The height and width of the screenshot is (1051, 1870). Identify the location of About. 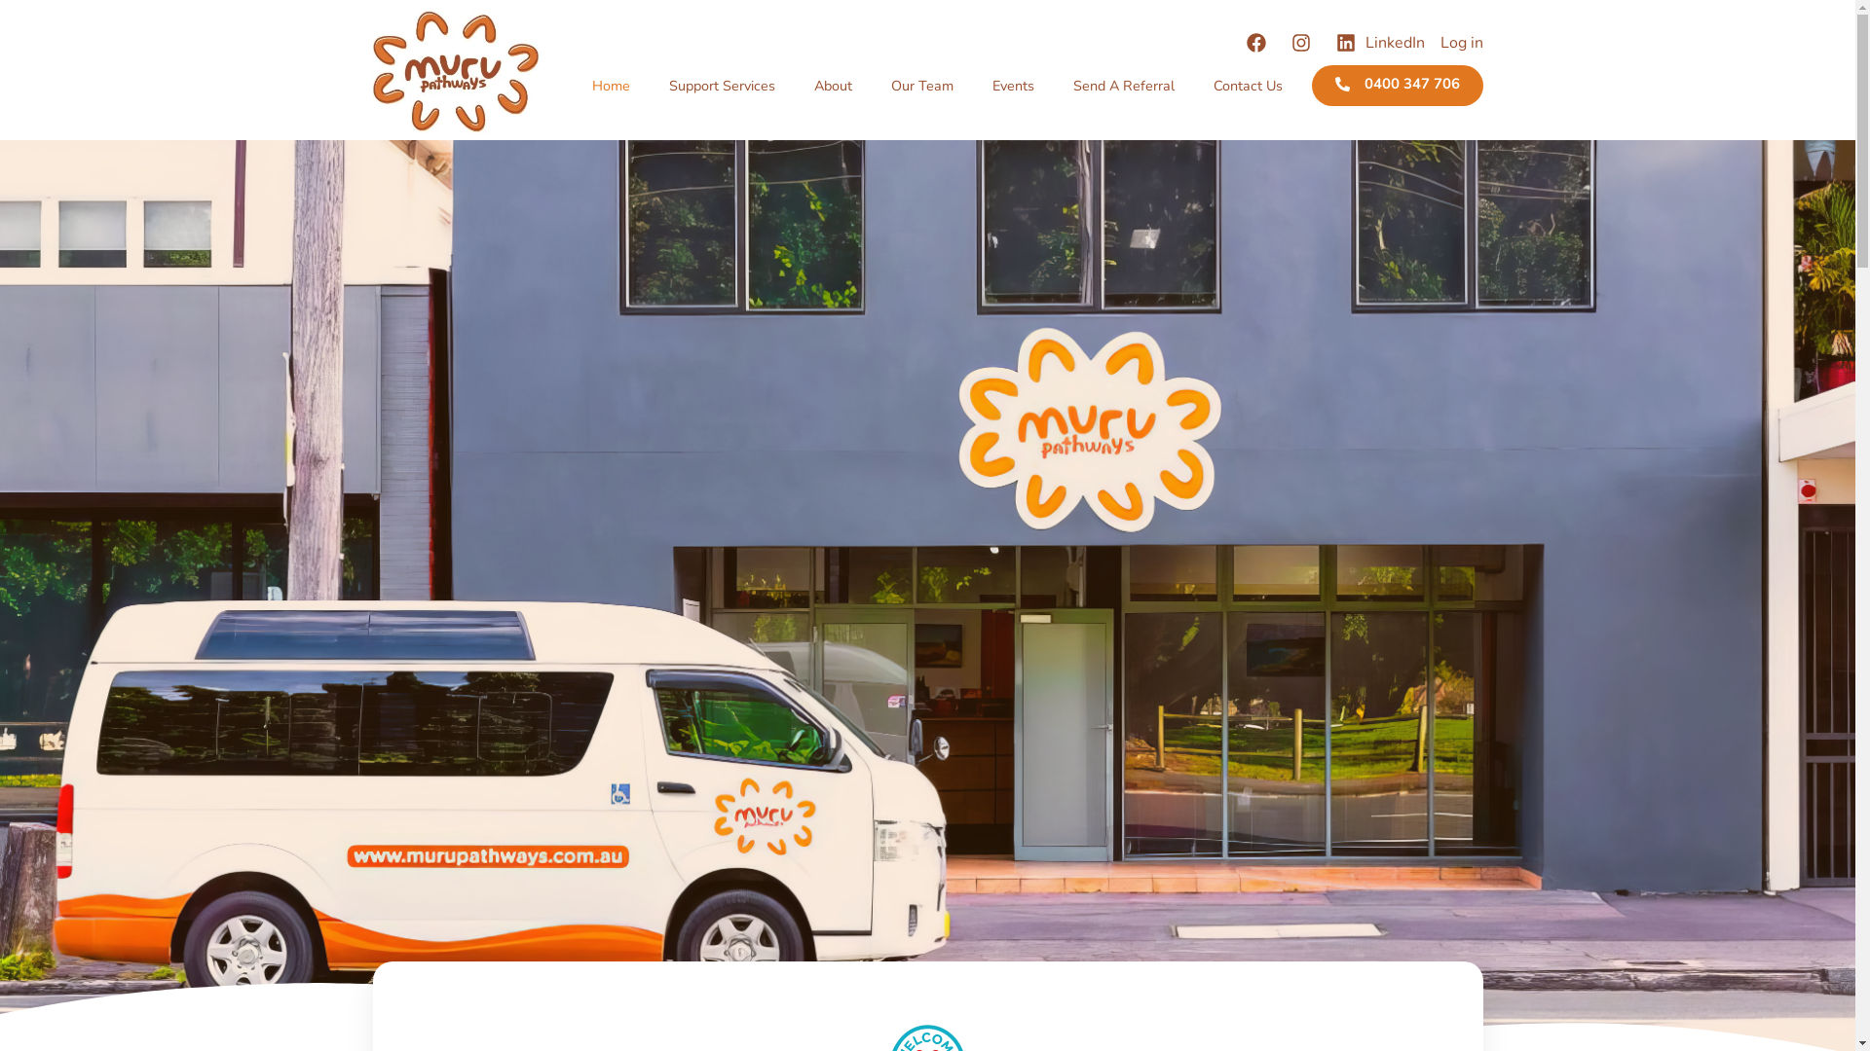
(834, 86).